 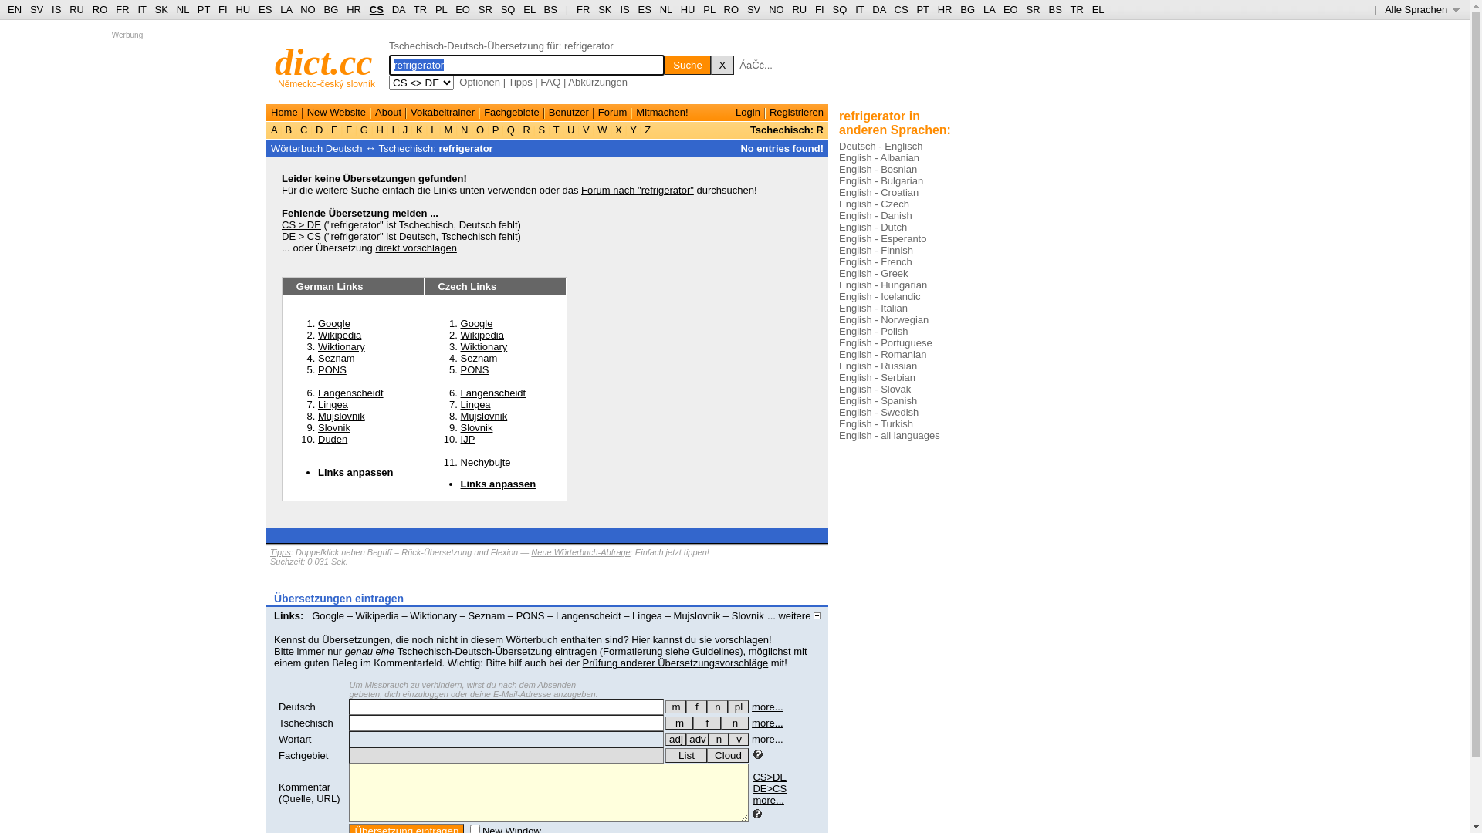 I want to click on Optionen, so click(x=480, y=82).